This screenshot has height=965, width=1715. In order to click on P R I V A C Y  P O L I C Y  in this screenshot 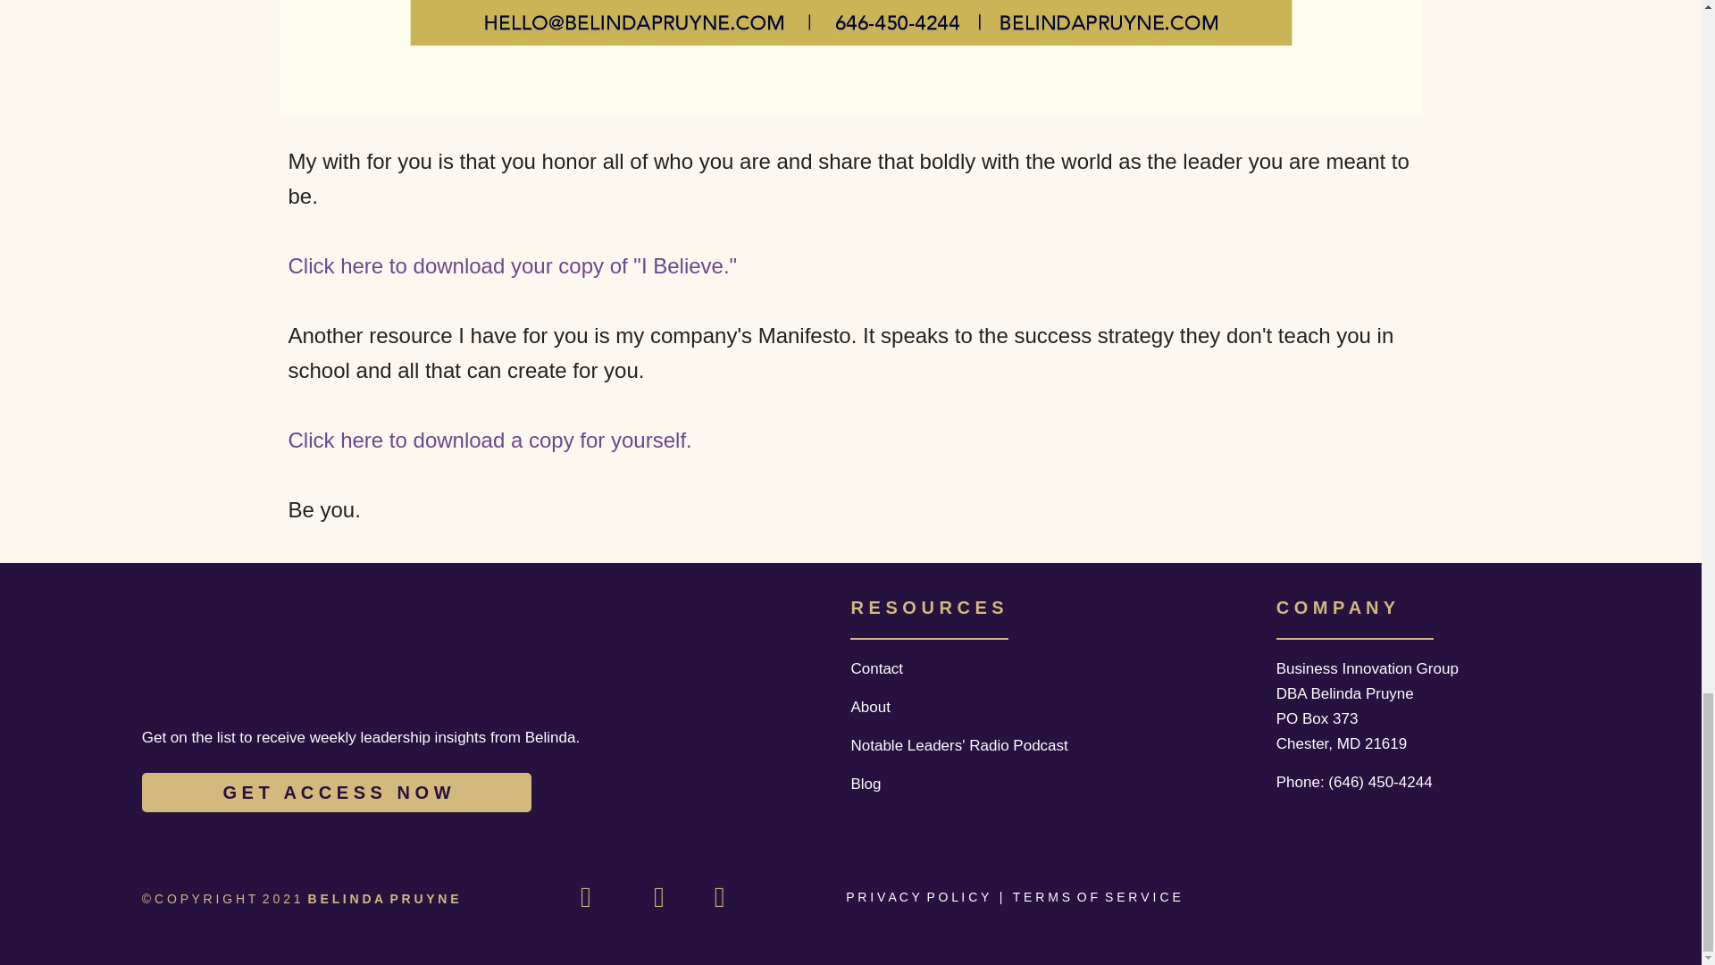, I will do `click(918, 896)`.